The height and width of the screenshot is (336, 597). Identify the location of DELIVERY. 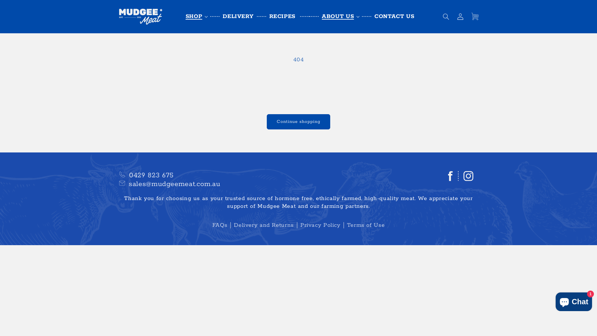
(234, 16).